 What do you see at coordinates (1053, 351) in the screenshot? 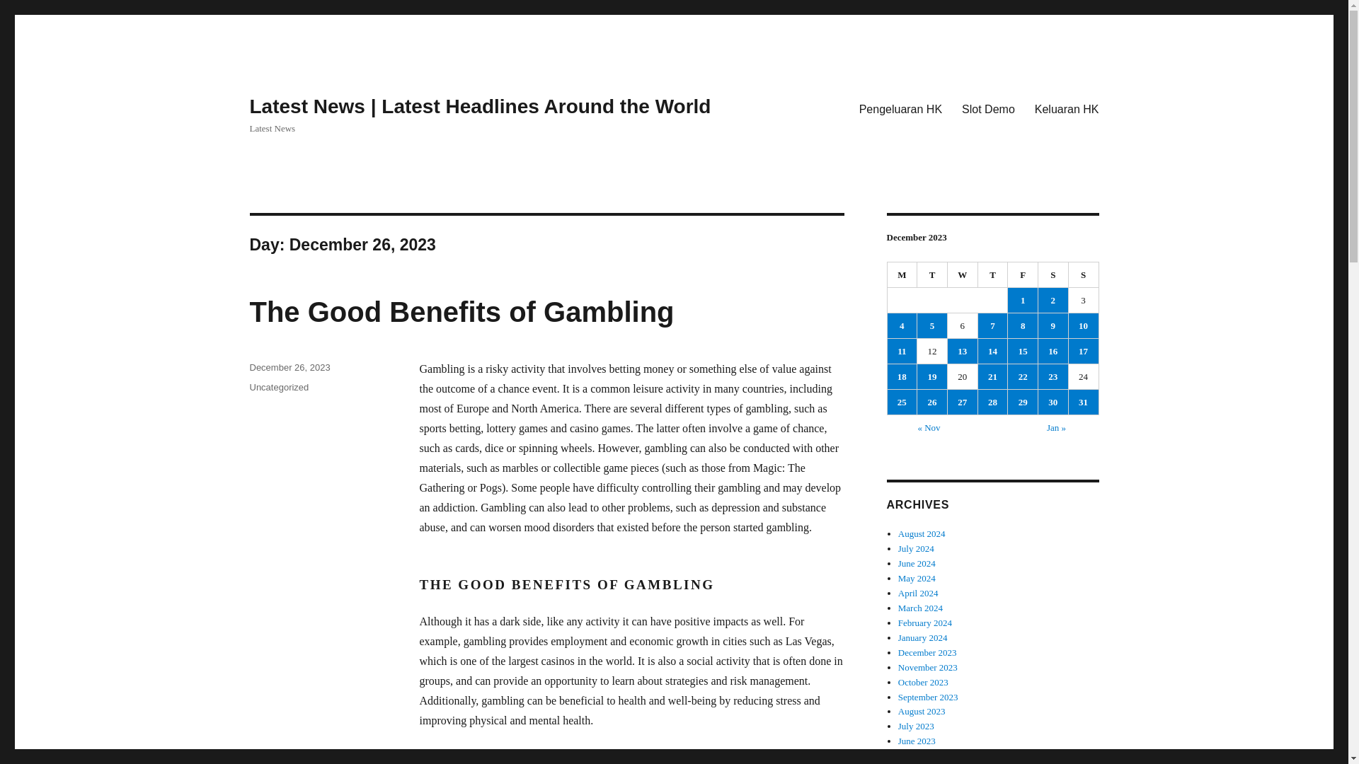
I see `16` at bounding box center [1053, 351].